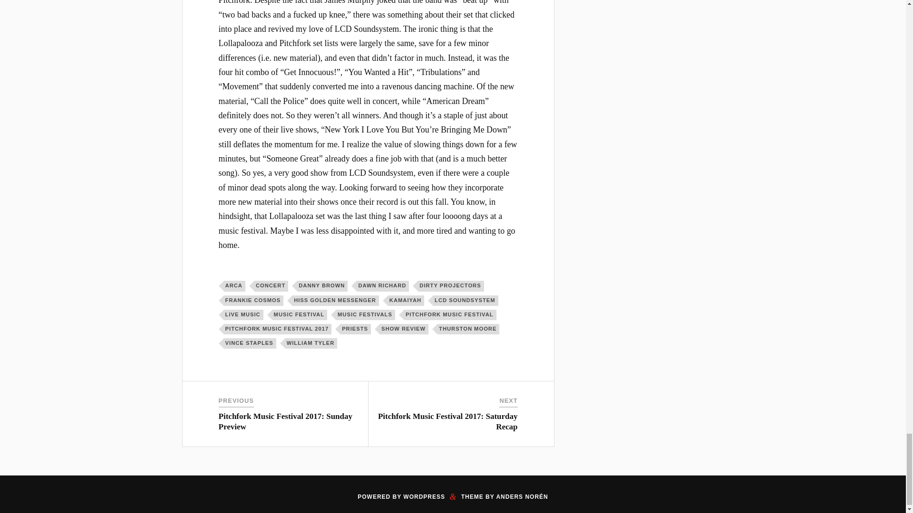  I want to click on CONCERT, so click(271, 286).